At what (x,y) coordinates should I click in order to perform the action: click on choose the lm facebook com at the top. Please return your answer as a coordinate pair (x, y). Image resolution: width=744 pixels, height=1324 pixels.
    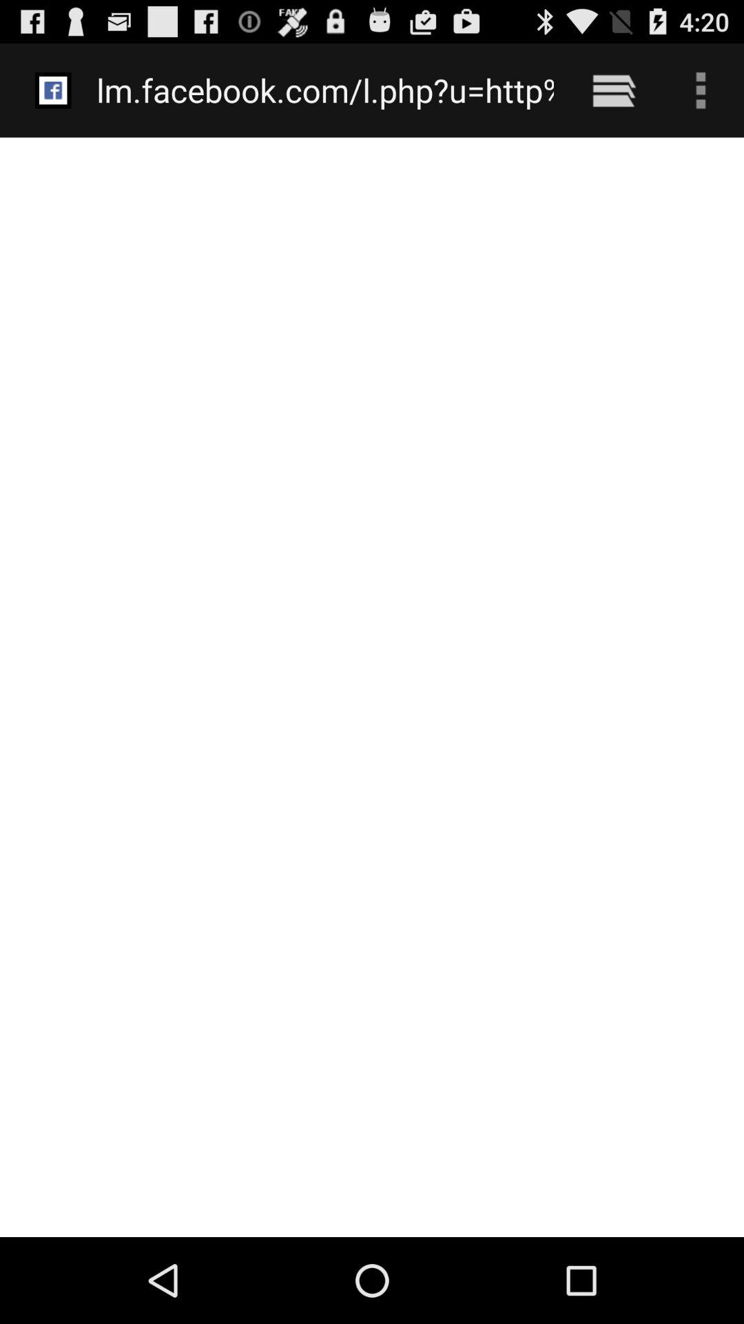
    Looking at the image, I should click on (325, 90).